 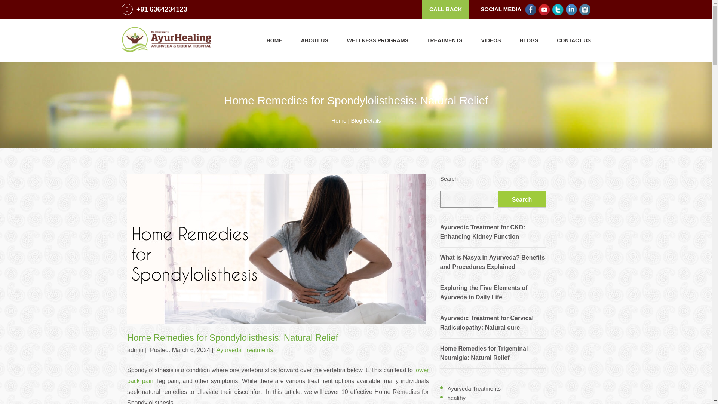 I want to click on WELLNESS PROGRAMS, so click(x=378, y=40).